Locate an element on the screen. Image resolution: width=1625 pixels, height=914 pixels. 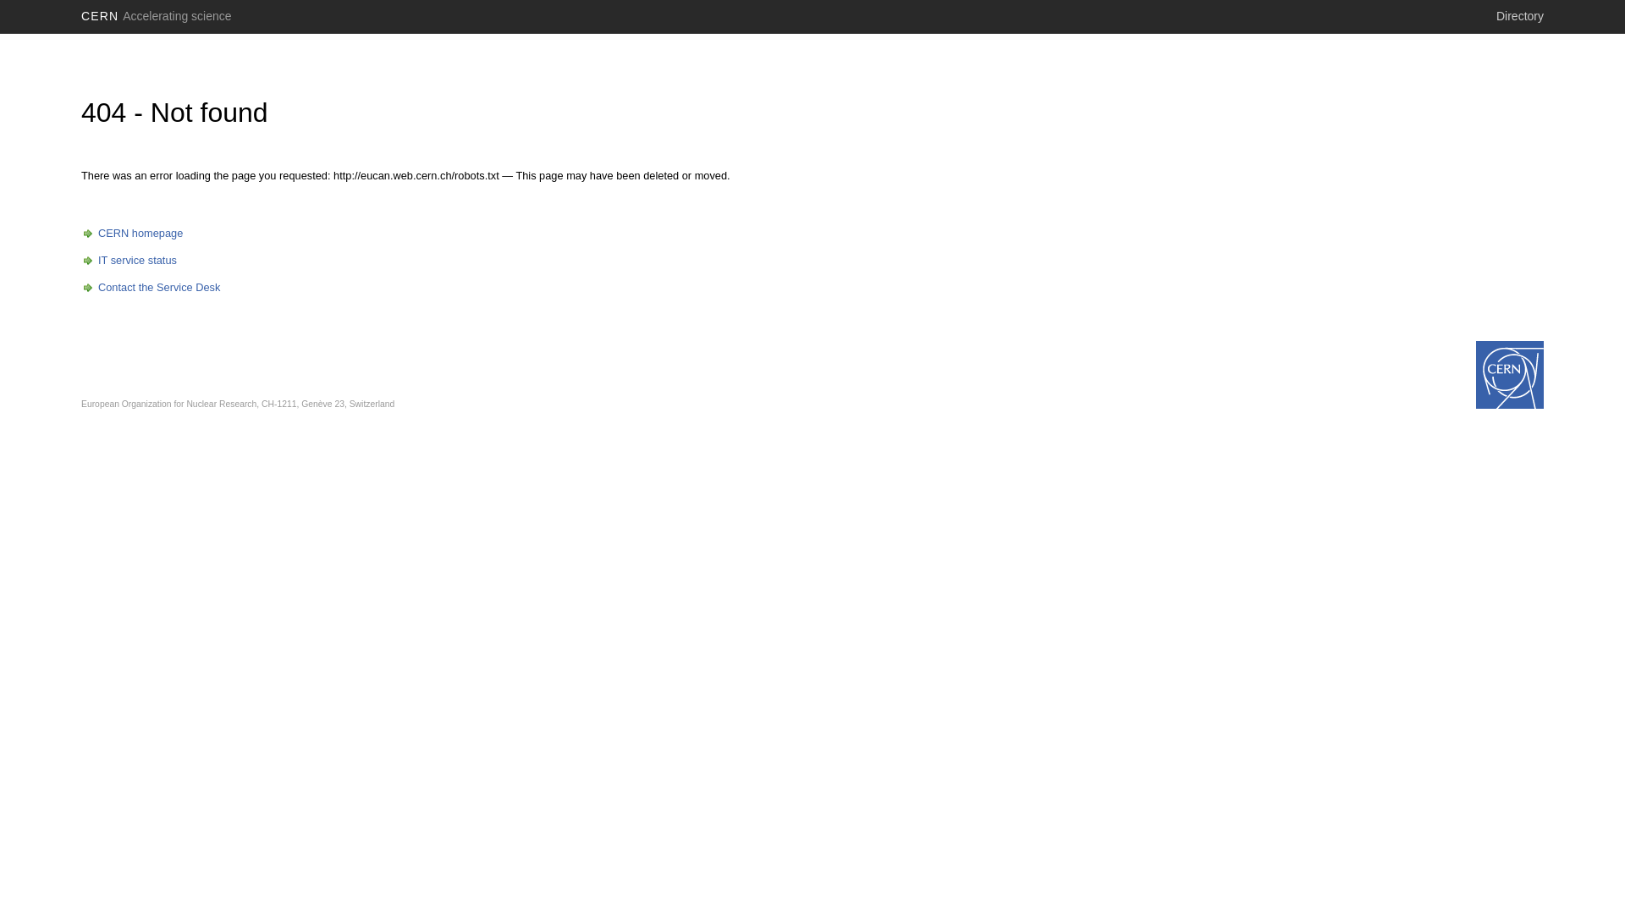
Directory is located at coordinates (1520, 16).